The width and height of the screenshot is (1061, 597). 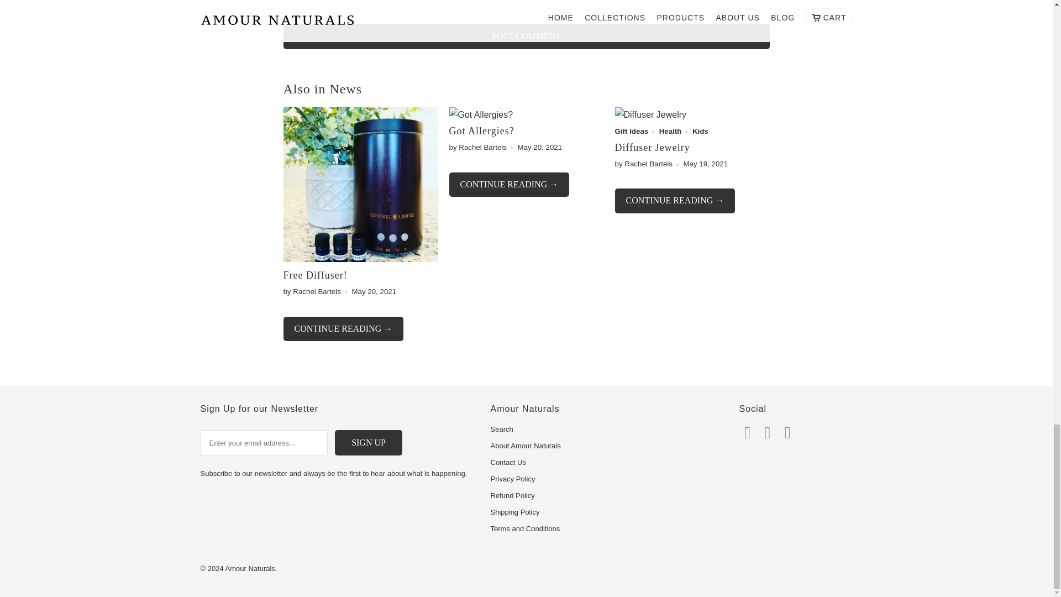 I want to click on Sign Up, so click(x=368, y=442).